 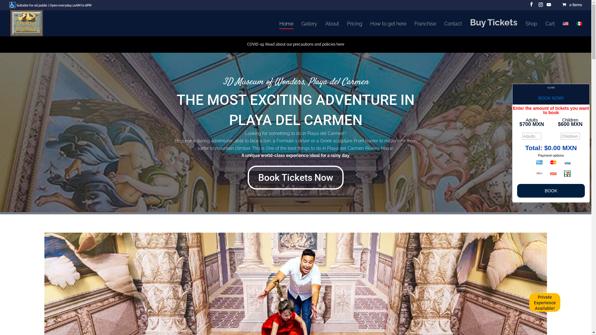 What do you see at coordinates (531, 29) in the screenshot?
I see `Shop` at bounding box center [531, 29].